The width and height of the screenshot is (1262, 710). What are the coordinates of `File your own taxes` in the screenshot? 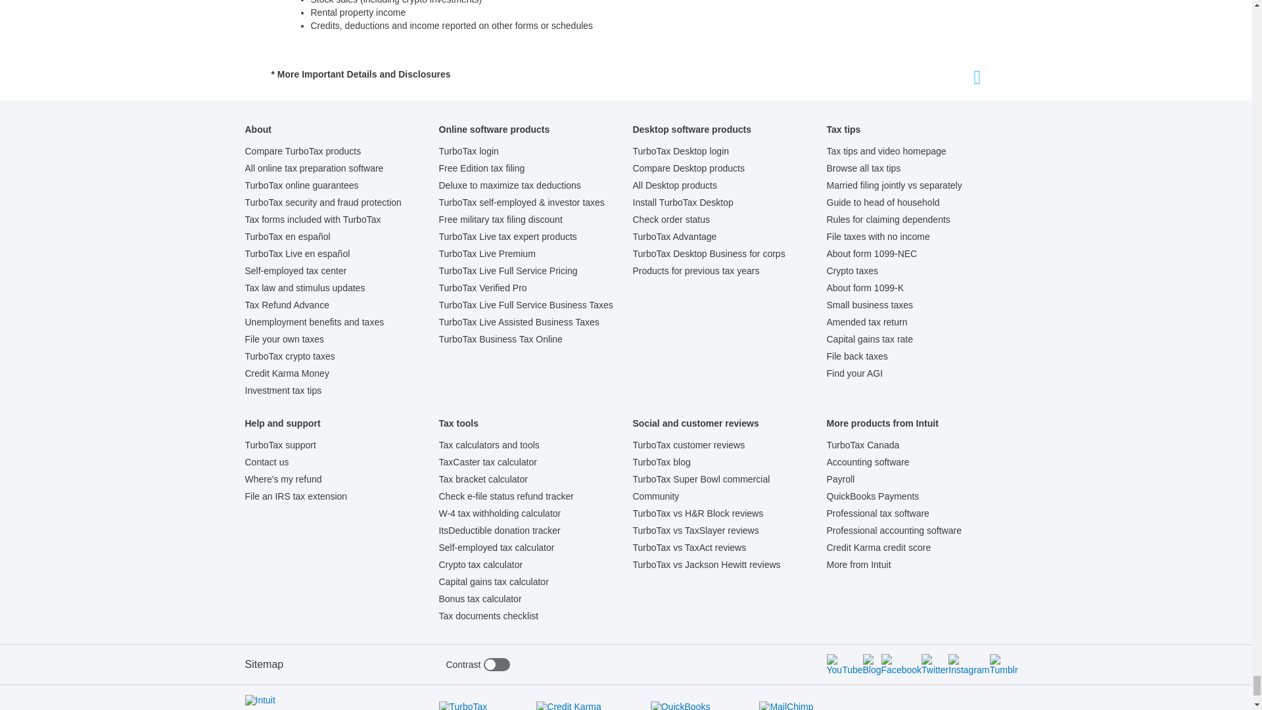 It's located at (284, 339).